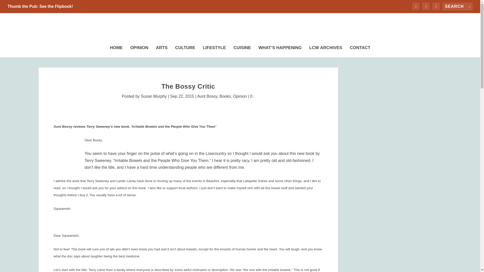 The width and height of the screenshot is (484, 272). What do you see at coordinates (139, 50) in the screenshot?
I see `OPINION` at bounding box center [139, 50].